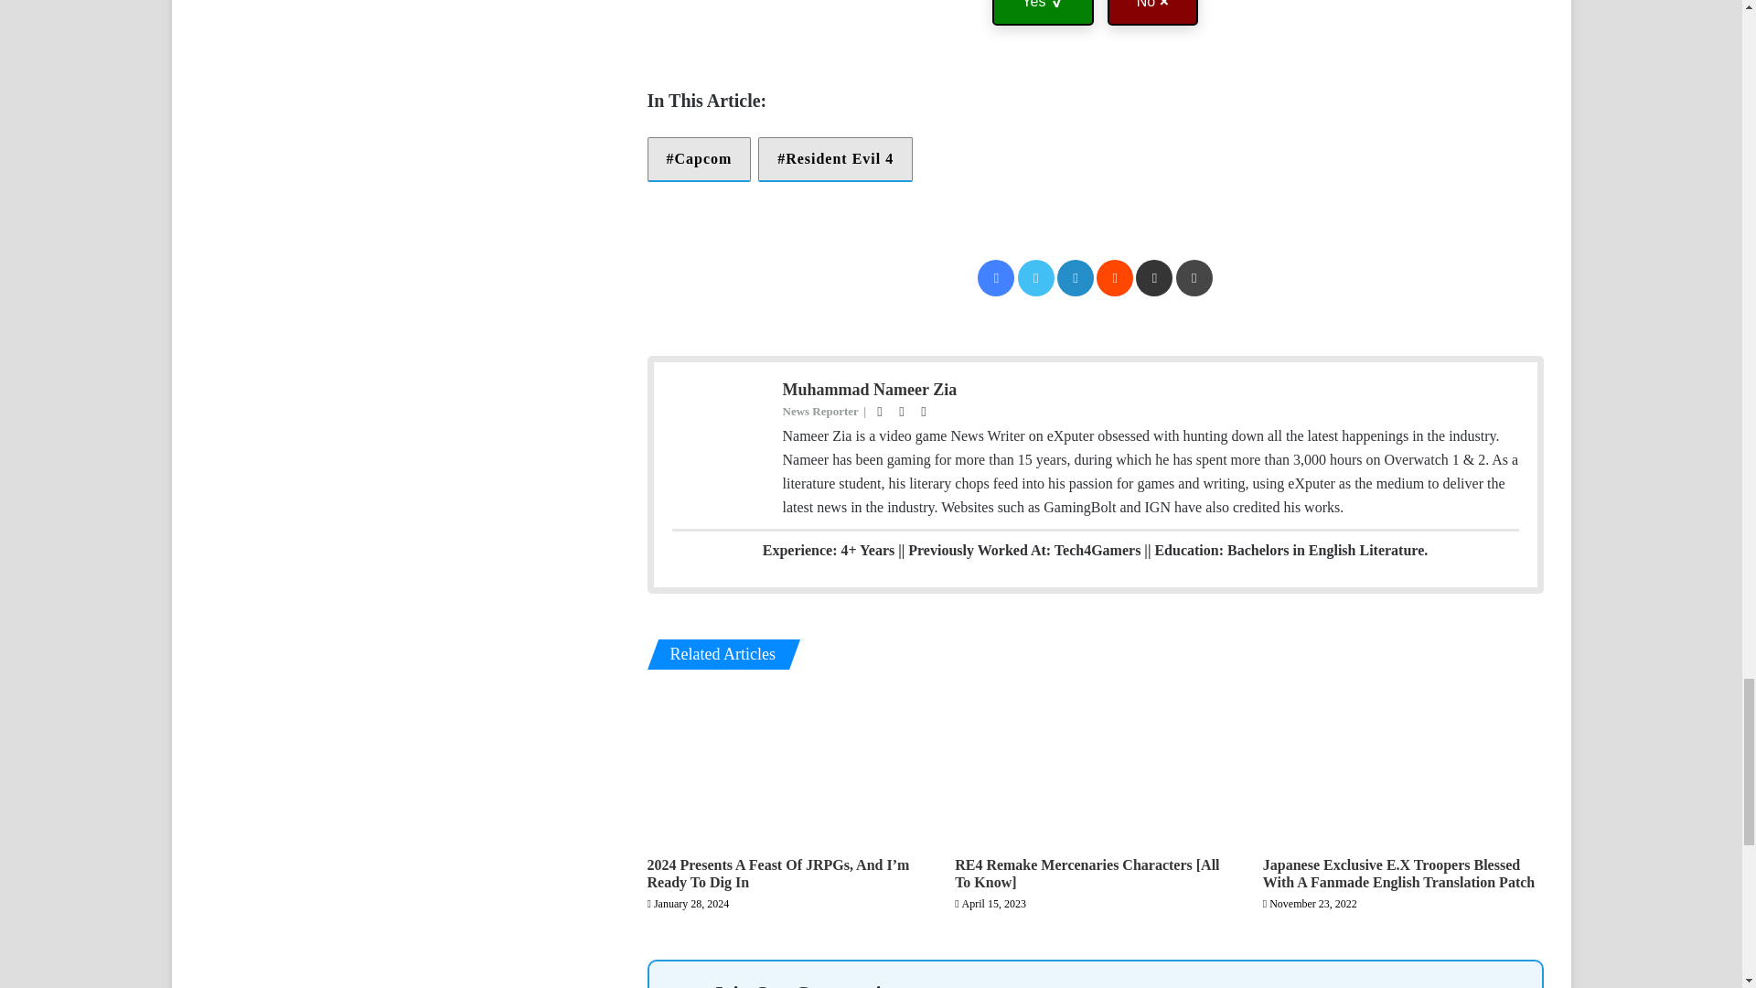 This screenshot has width=1756, height=988. What do you see at coordinates (1194, 278) in the screenshot?
I see `Print` at bounding box center [1194, 278].